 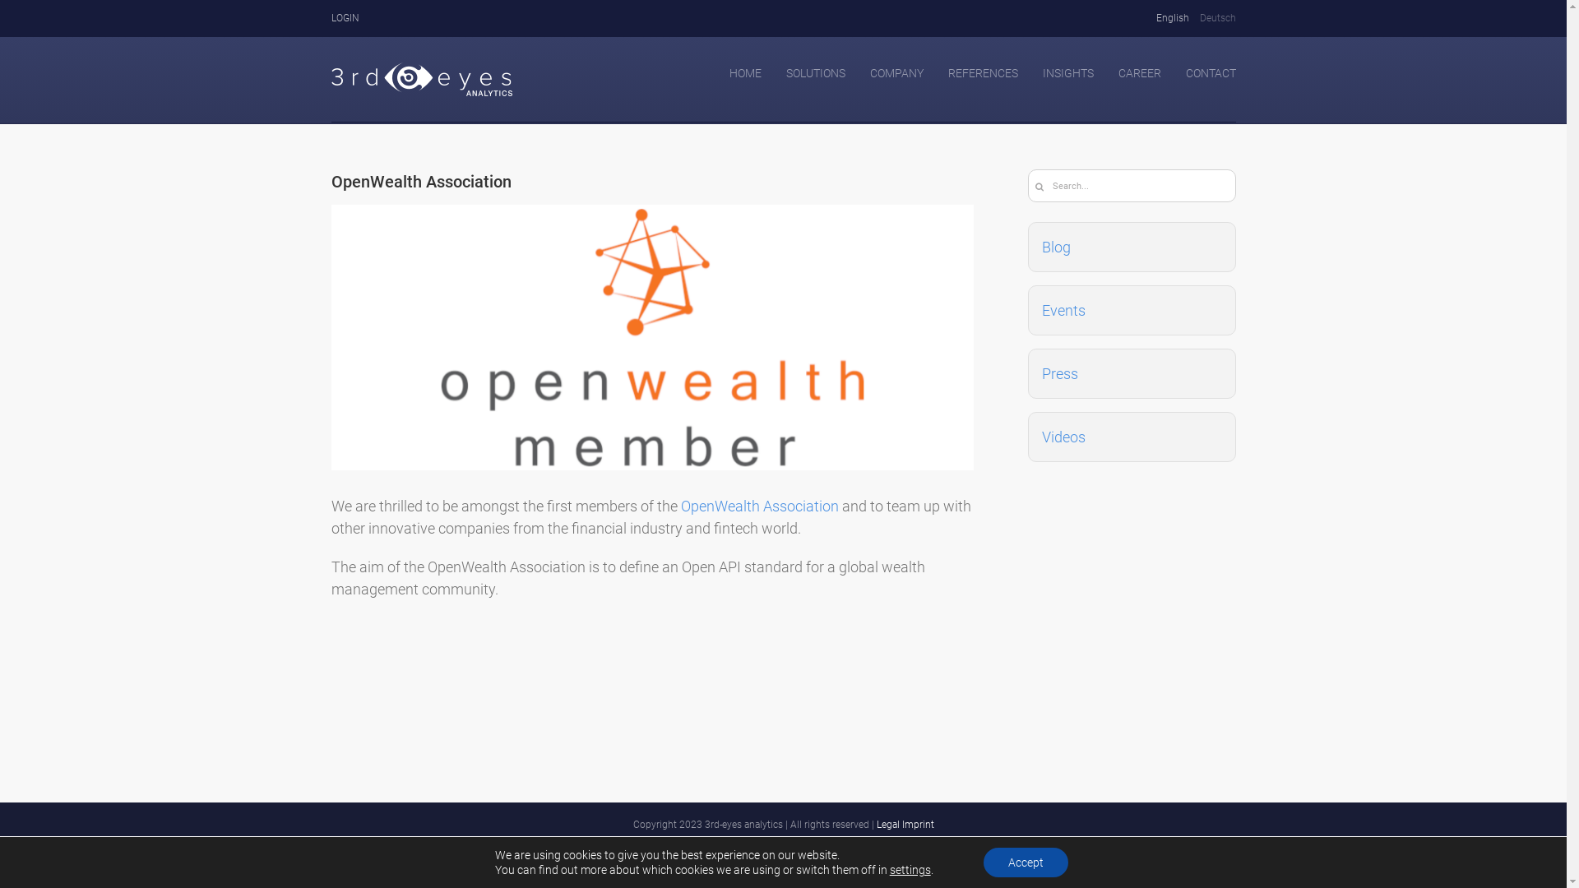 What do you see at coordinates (1059, 373) in the screenshot?
I see `Press` at bounding box center [1059, 373].